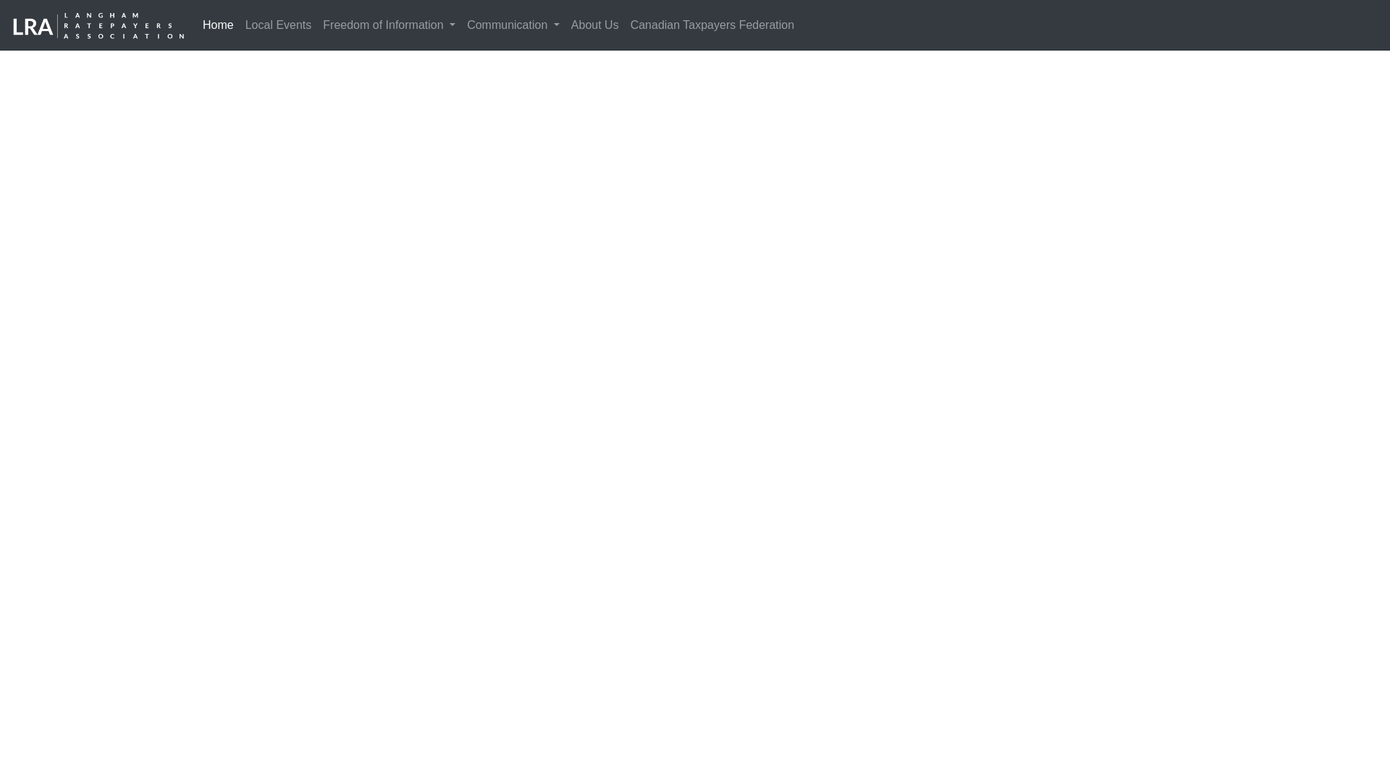  Describe the element at coordinates (278, 25) in the screenshot. I see `Local Events` at that location.